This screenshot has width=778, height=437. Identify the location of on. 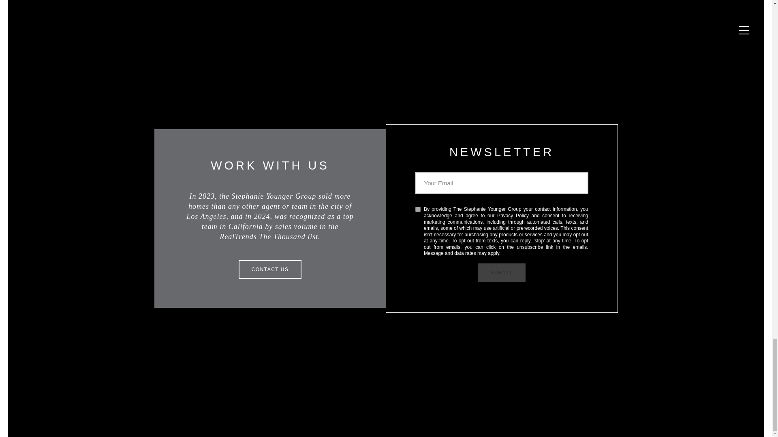
(417, 209).